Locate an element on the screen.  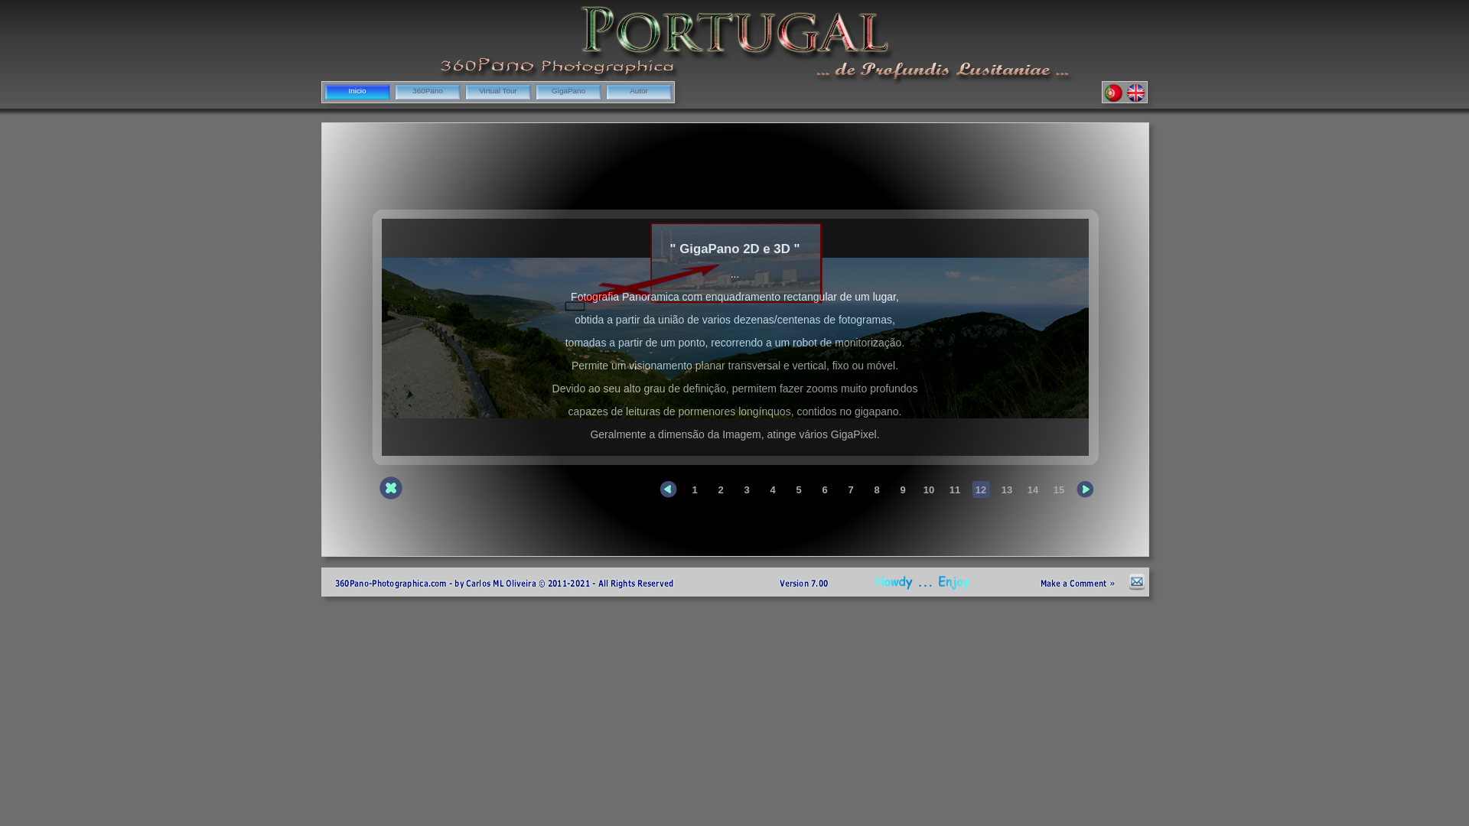
Autor is located at coordinates (639, 92).